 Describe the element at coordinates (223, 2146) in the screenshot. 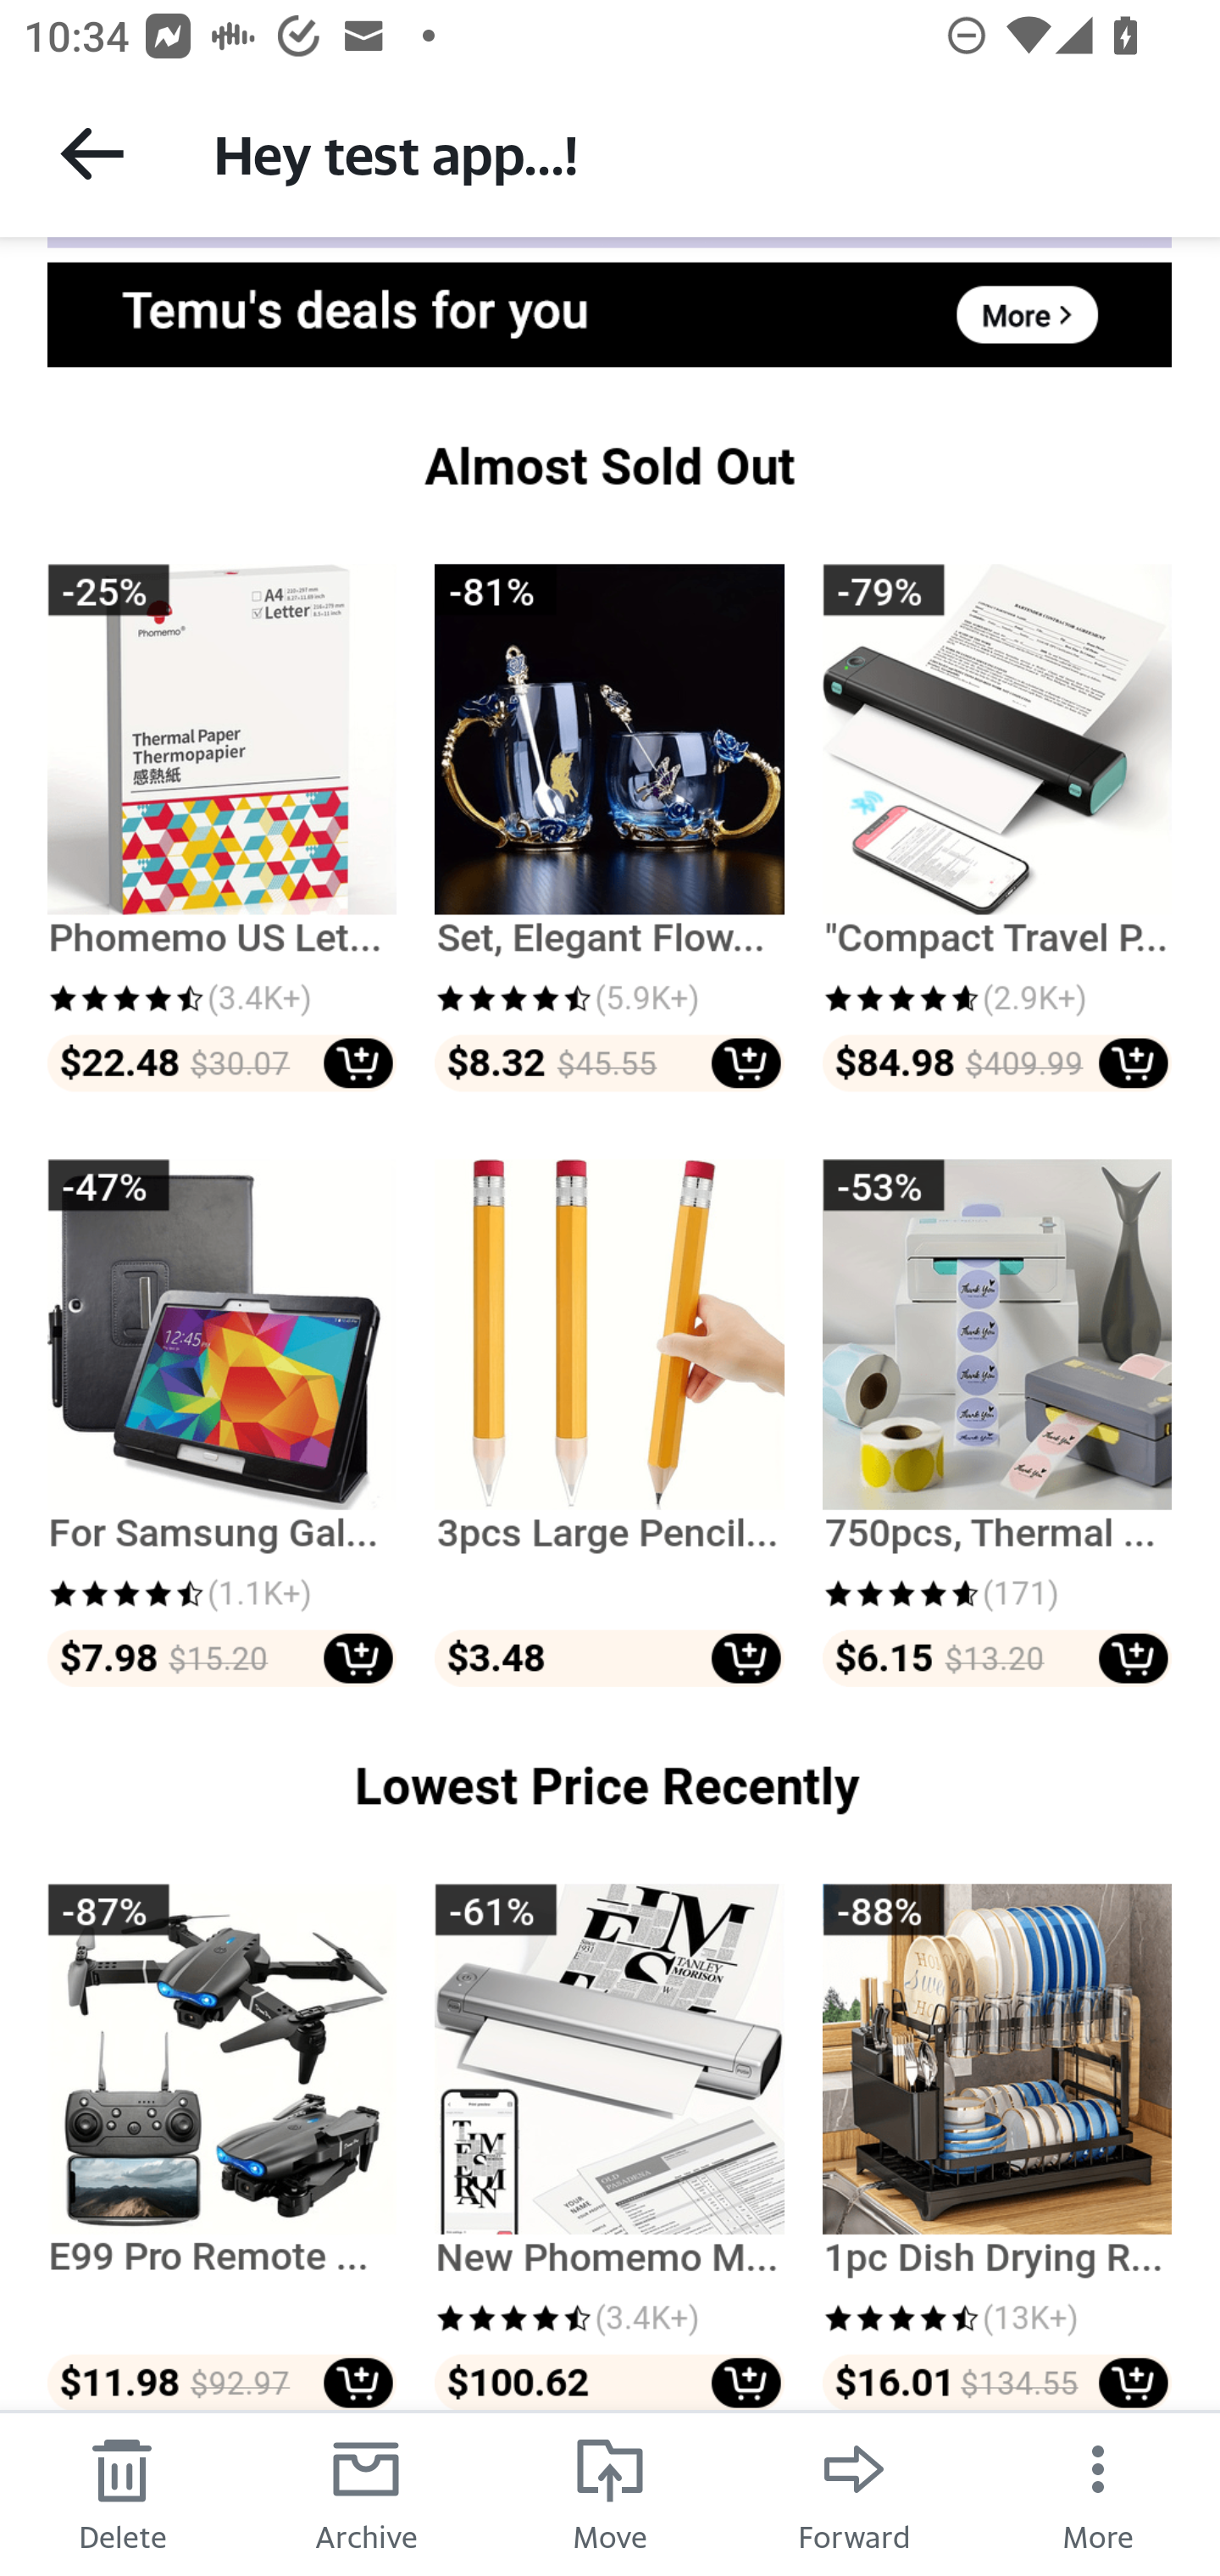

I see `mbs_landing_goods` at that location.